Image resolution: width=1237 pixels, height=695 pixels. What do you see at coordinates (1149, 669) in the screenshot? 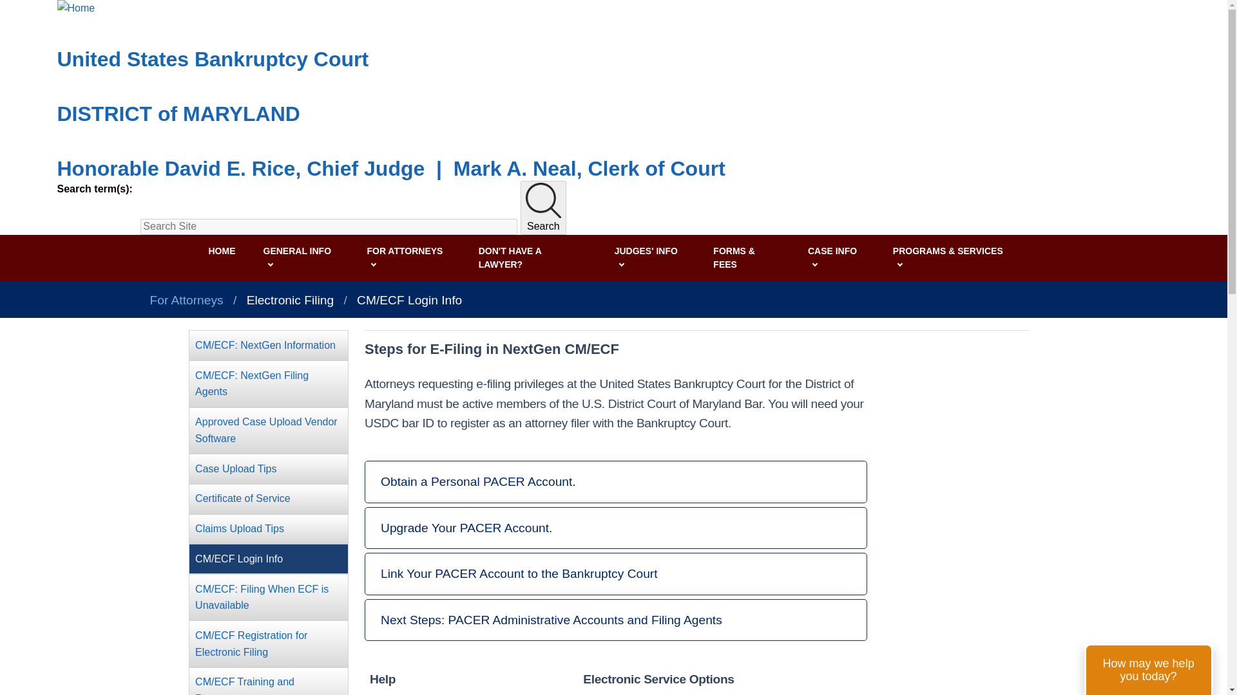
I see `Open chat` at bounding box center [1149, 669].